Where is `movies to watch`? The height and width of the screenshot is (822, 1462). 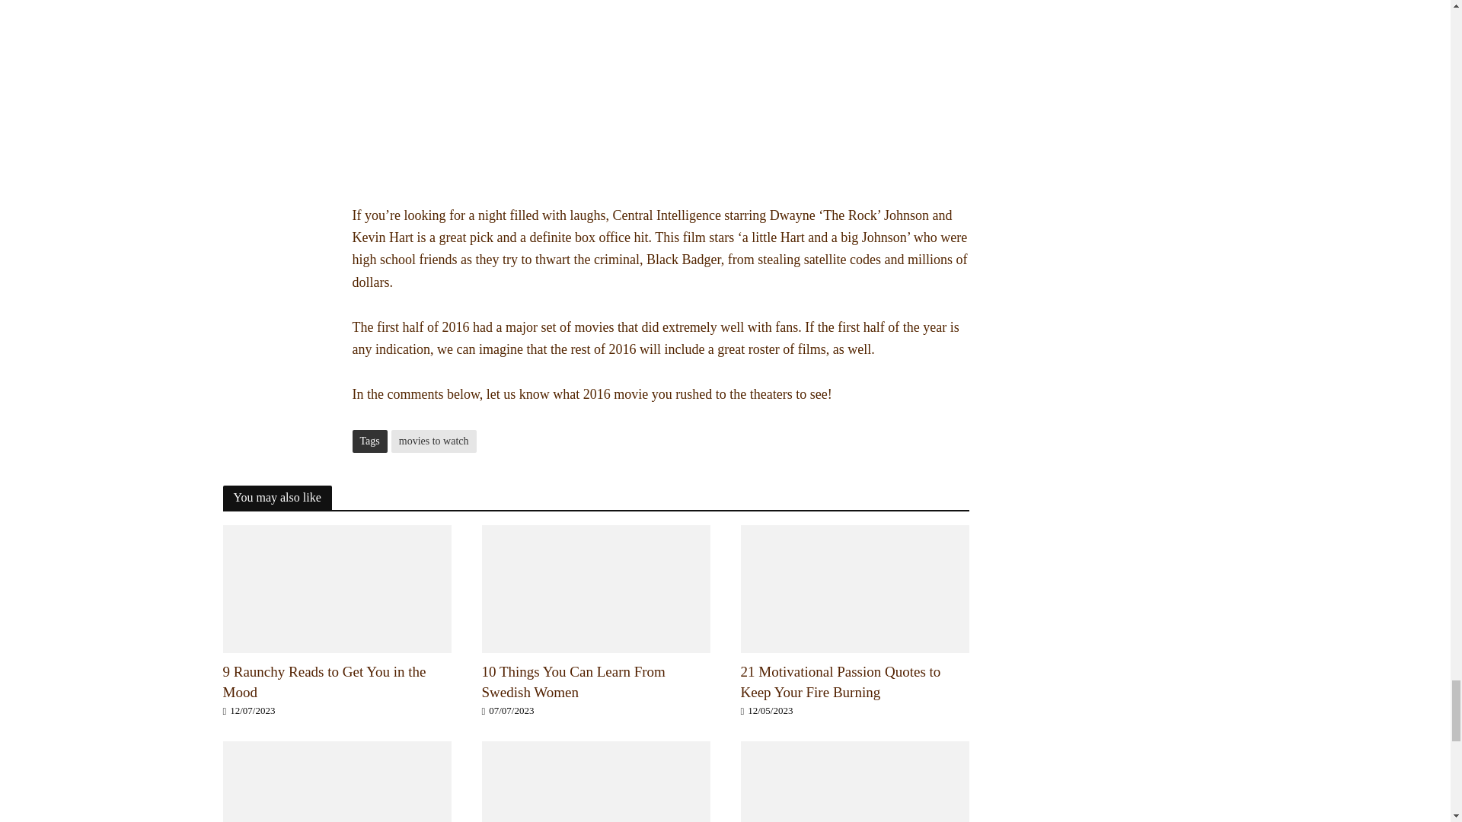
movies to watch is located at coordinates (434, 440).